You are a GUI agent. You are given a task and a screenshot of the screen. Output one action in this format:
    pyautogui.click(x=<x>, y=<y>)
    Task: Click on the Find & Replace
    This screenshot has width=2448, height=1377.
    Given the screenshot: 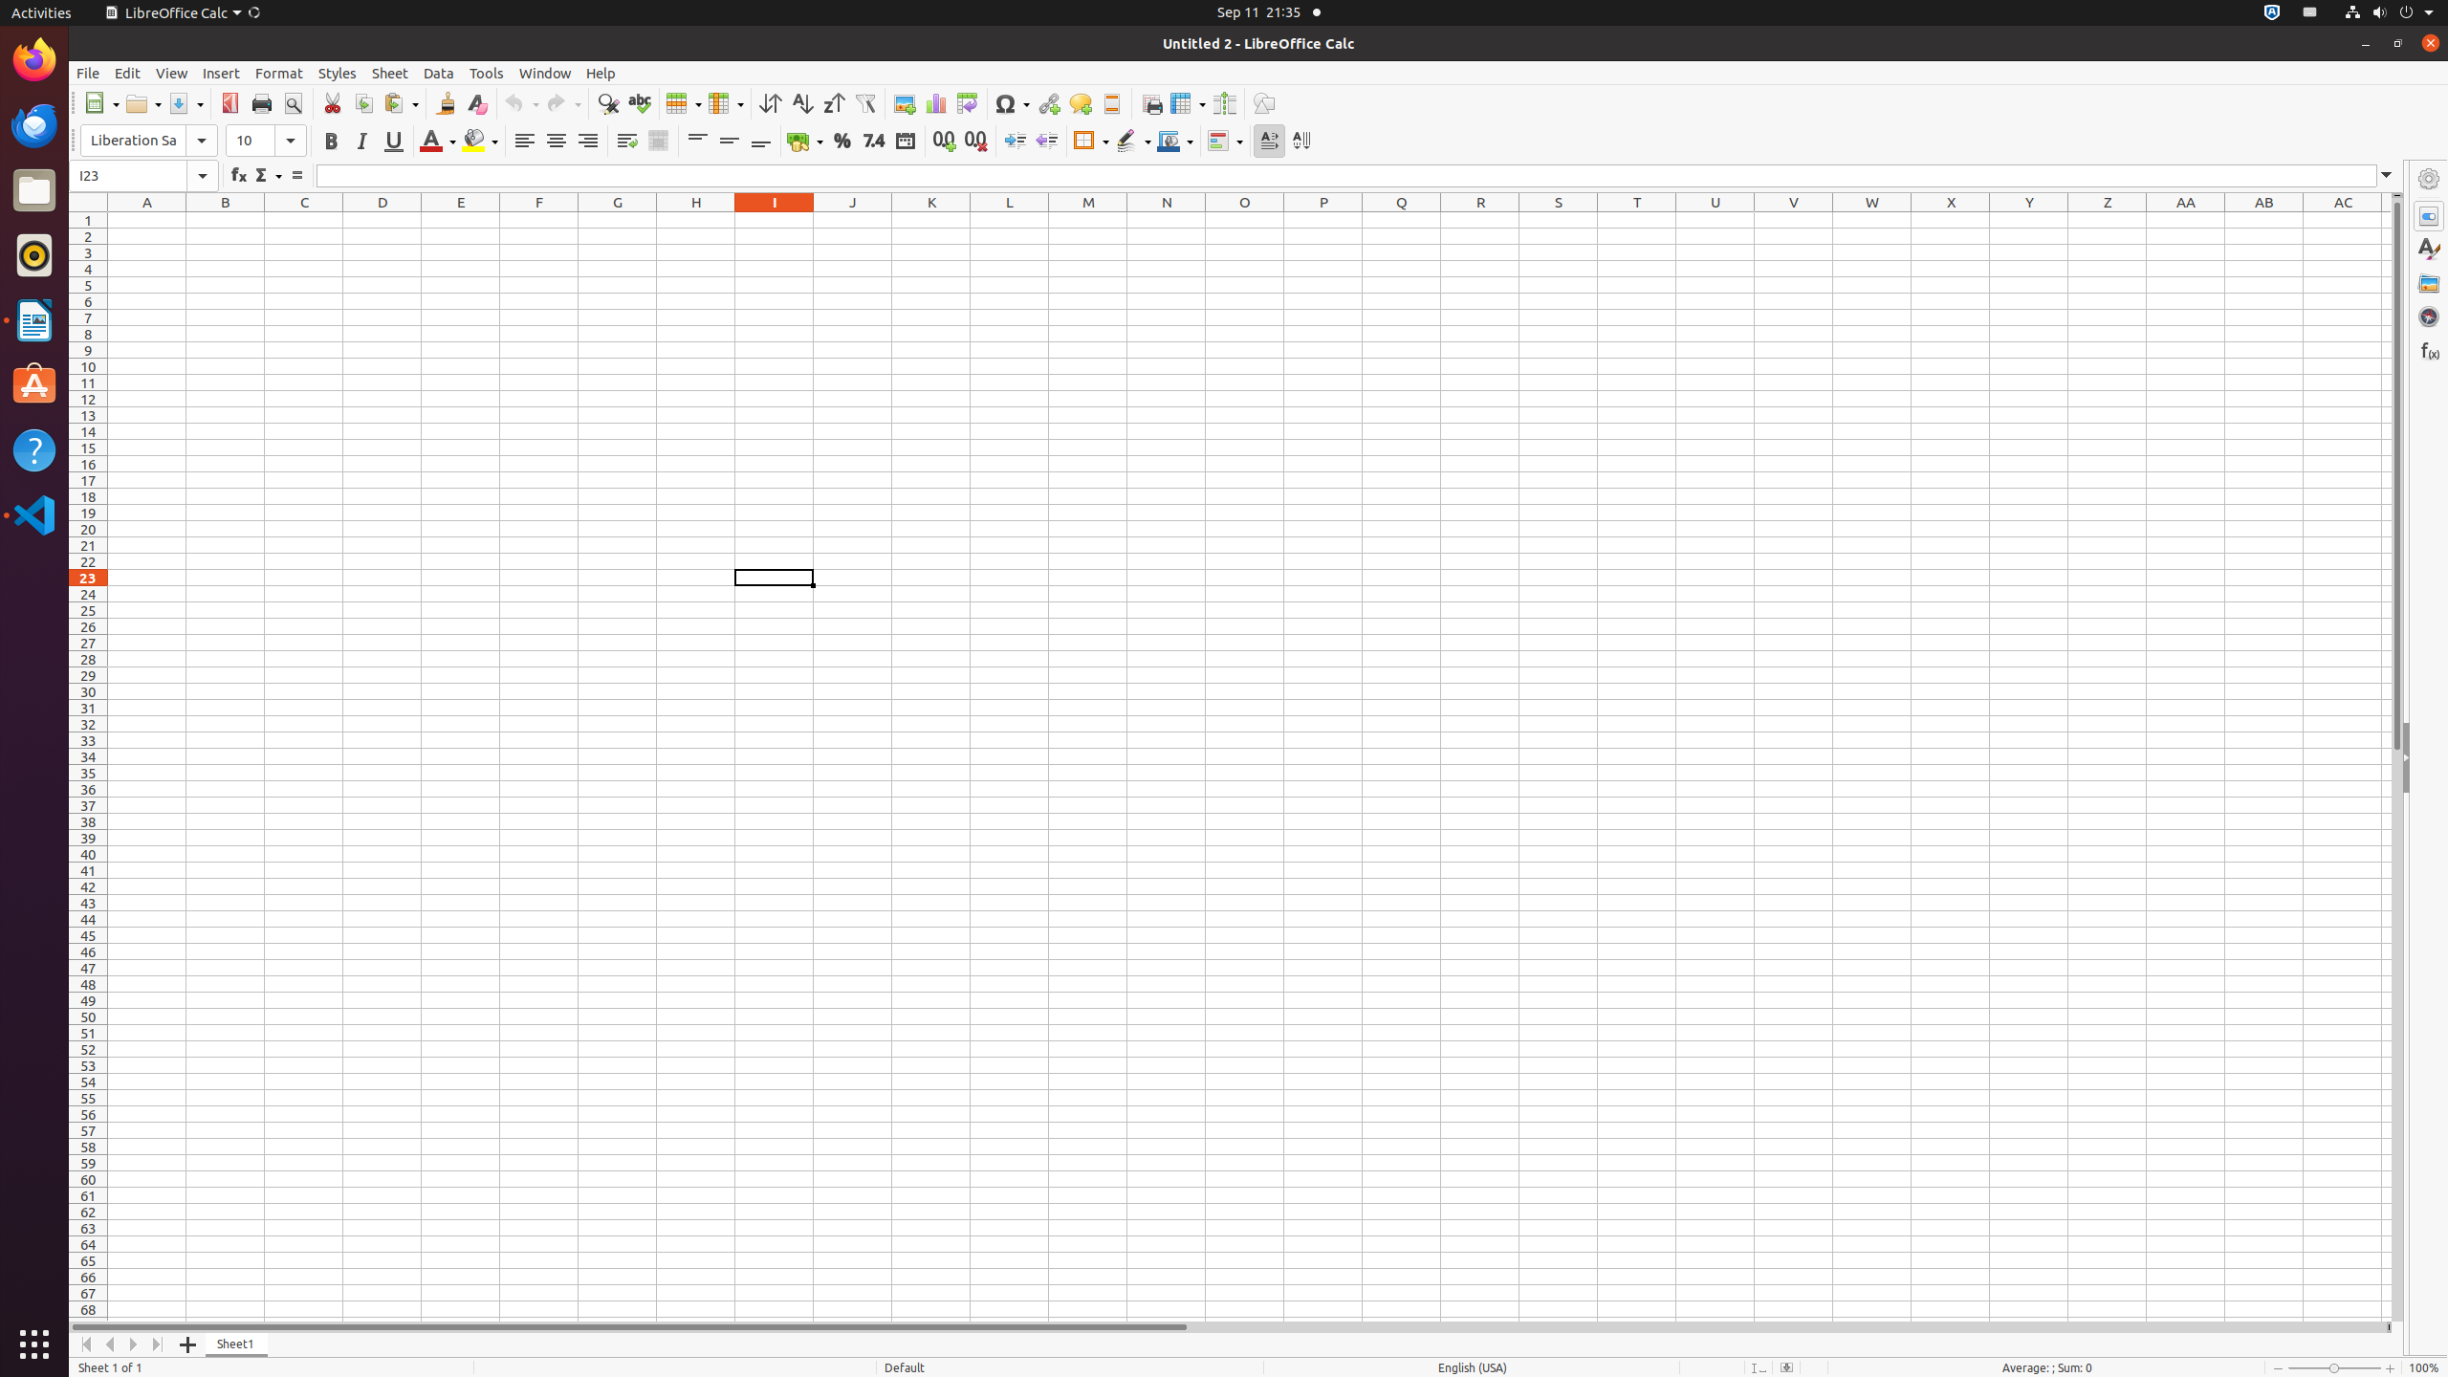 What is the action you would take?
    pyautogui.click(x=608, y=103)
    